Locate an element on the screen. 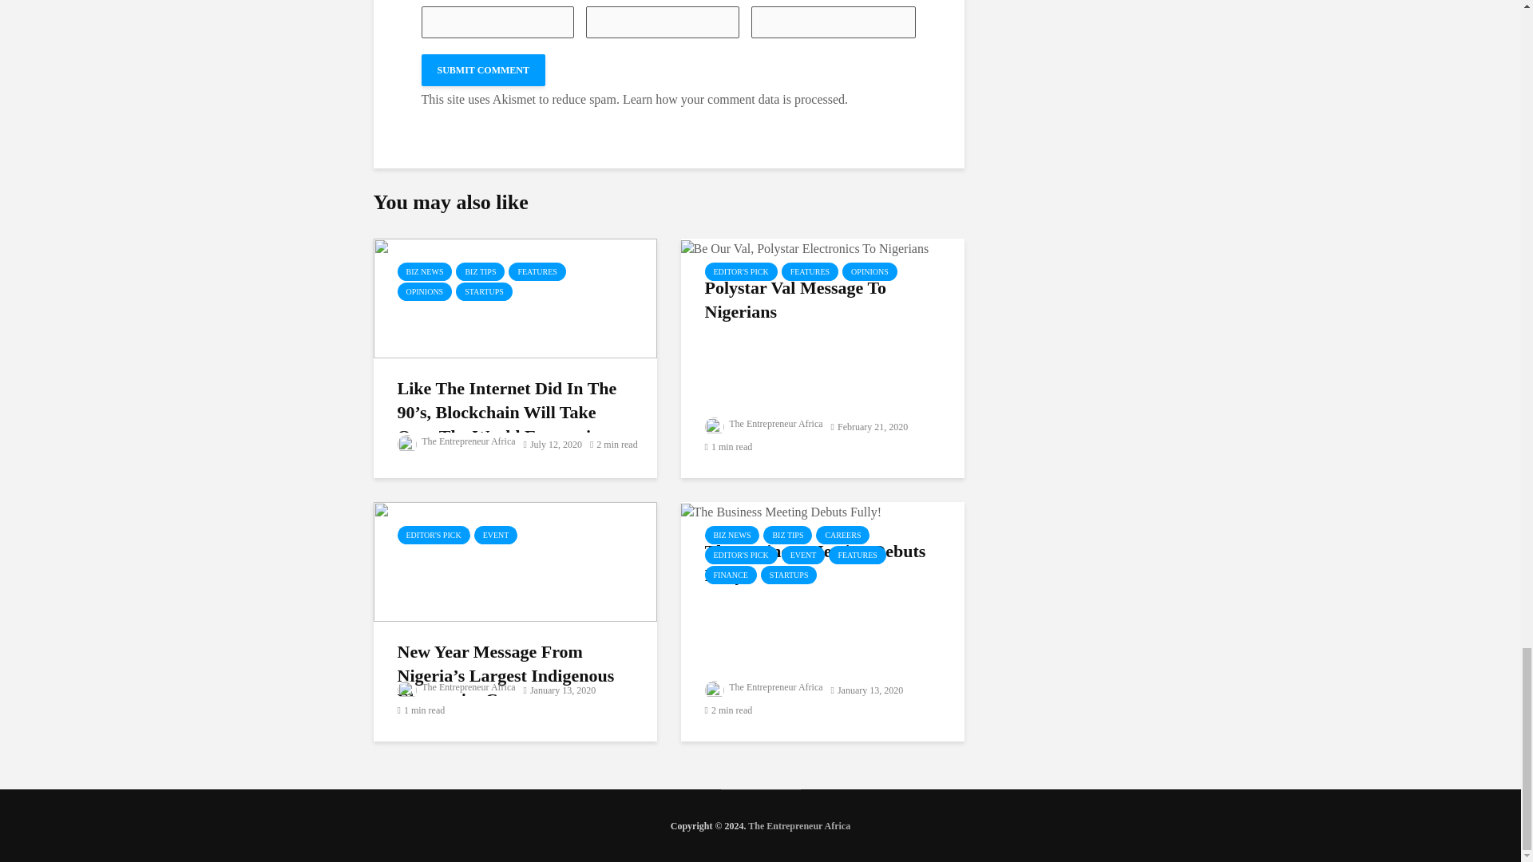 This screenshot has width=1533, height=862. Submit Comment is located at coordinates (484, 70).